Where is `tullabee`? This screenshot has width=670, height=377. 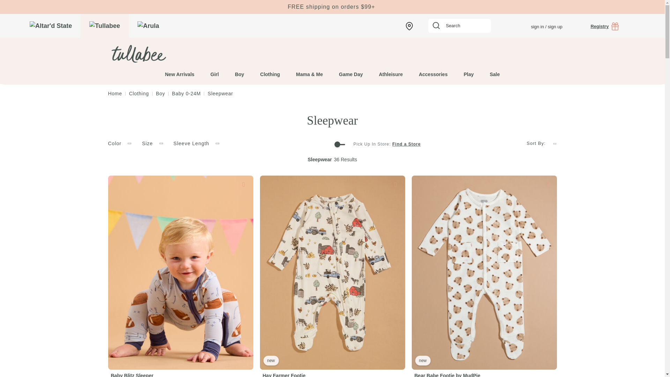 tullabee is located at coordinates (161, 54).